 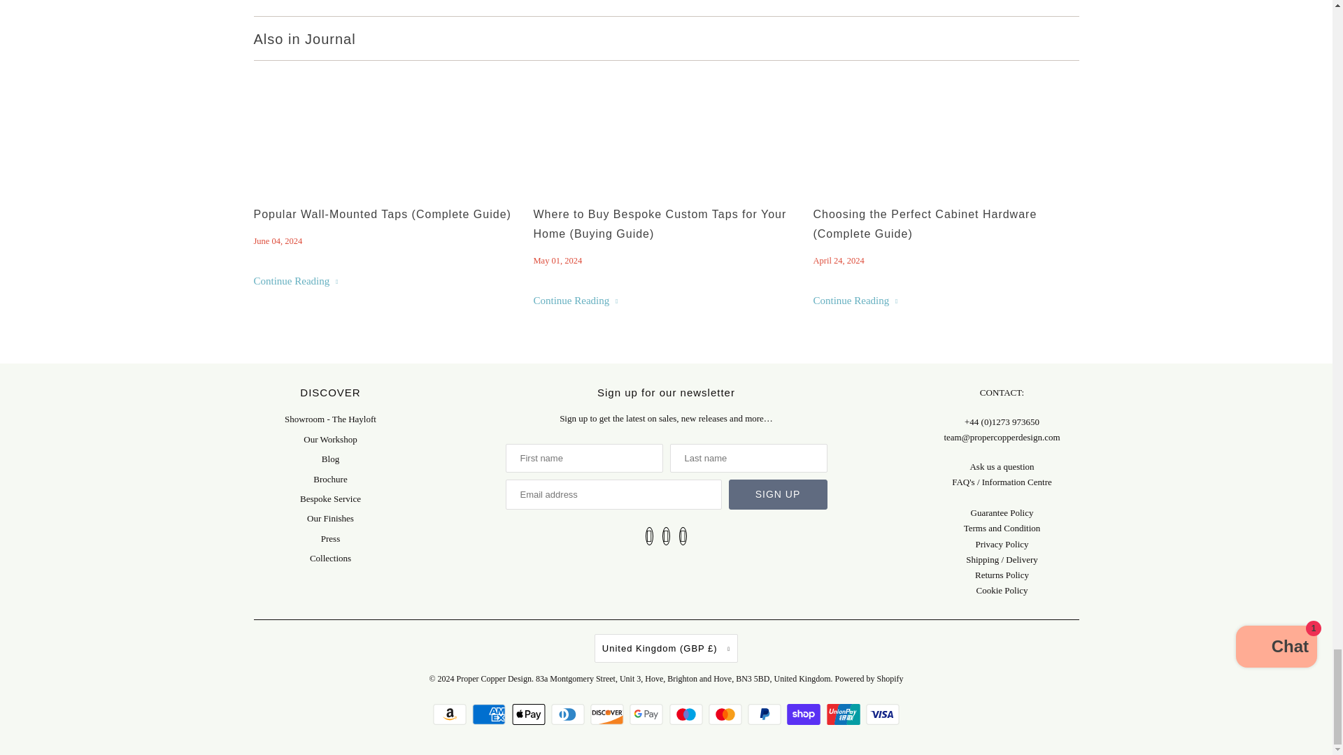 I want to click on Shop Pay, so click(x=806, y=714).